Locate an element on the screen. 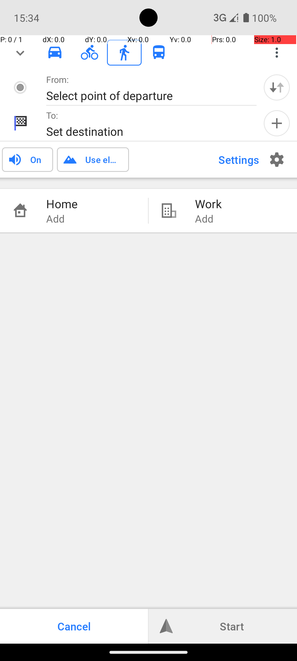 The image size is (297, 661). Use elevation data is located at coordinates (101, 159).